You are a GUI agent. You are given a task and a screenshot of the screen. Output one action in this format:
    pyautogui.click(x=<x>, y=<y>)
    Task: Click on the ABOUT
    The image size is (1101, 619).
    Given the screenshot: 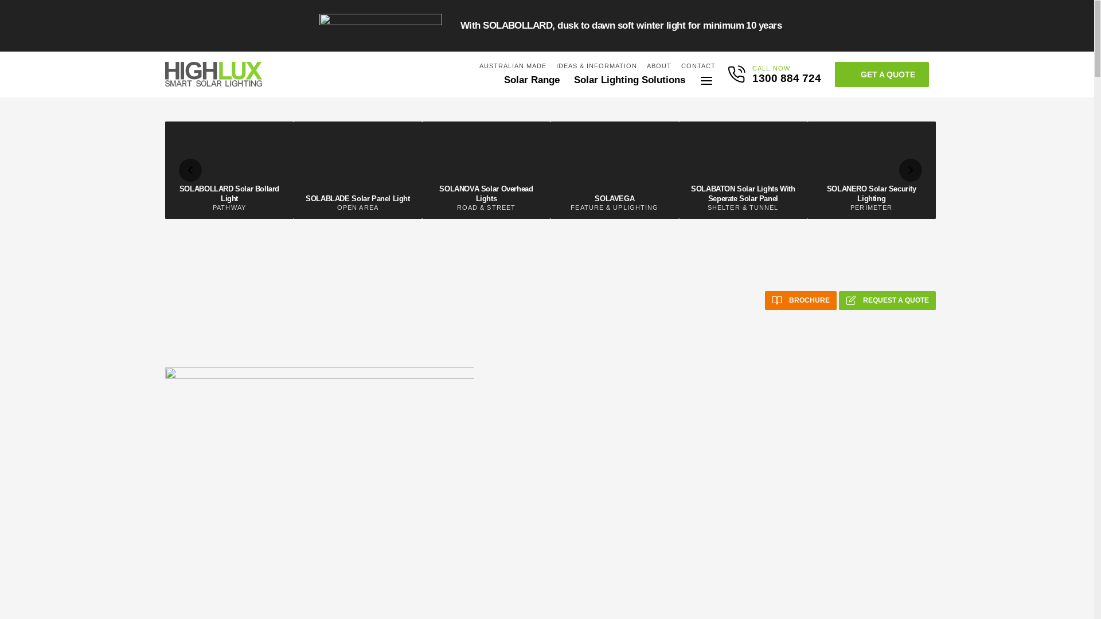 What is the action you would take?
    pyautogui.click(x=659, y=64)
    